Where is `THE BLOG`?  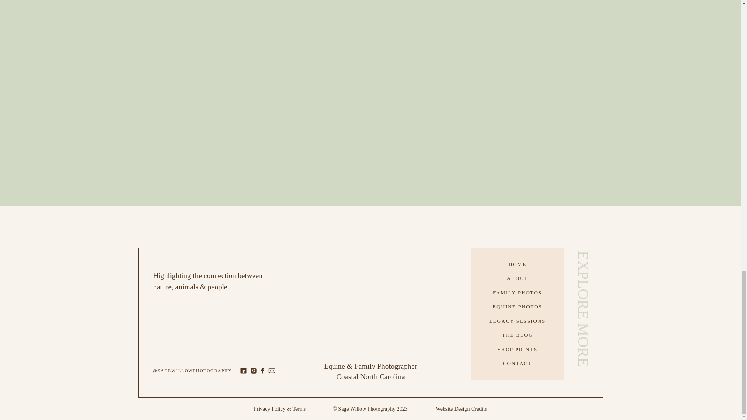 THE BLOG is located at coordinates (517, 335).